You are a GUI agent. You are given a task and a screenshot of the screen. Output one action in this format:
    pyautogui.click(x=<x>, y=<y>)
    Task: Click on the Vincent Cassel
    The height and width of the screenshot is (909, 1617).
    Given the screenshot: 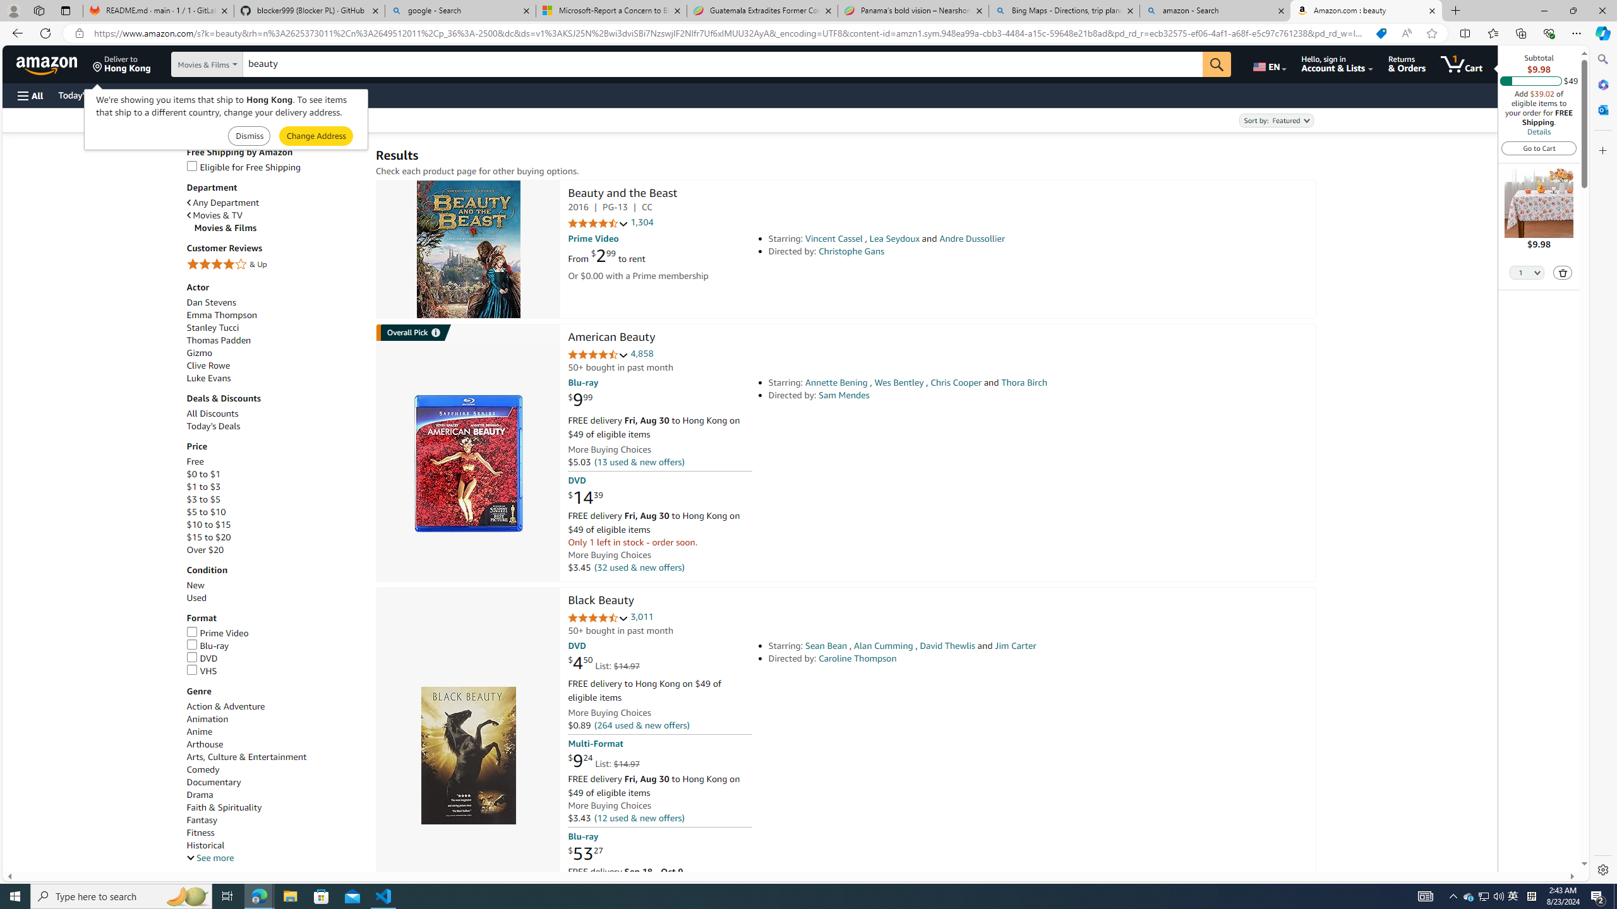 What is the action you would take?
    pyautogui.click(x=834, y=239)
    